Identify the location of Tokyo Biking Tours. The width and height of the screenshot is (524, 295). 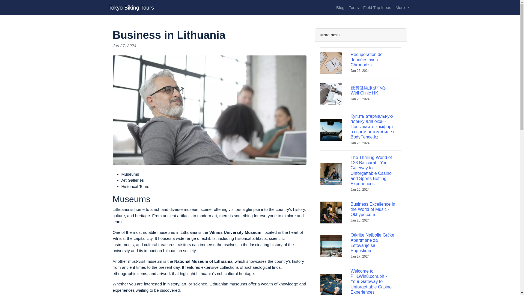
(131, 7).